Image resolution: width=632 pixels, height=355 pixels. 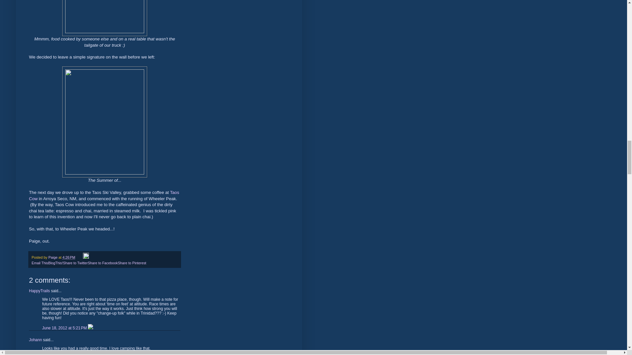 What do you see at coordinates (35, 340) in the screenshot?
I see `Johann` at bounding box center [35, 340].